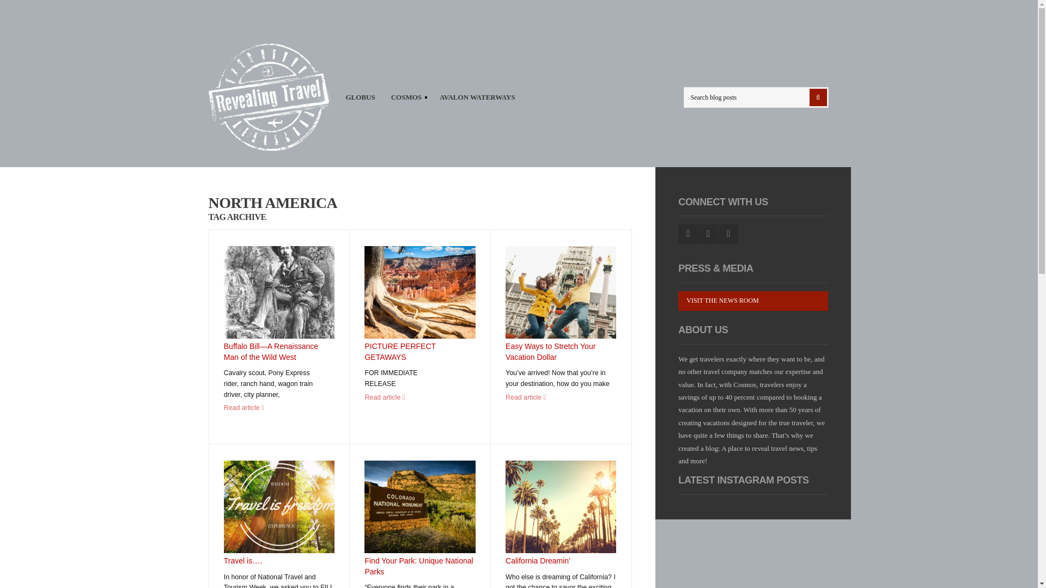 The width and height of the screenshot is (1046, 588). Describe the element at coordinates (477, 97) in the screenshot. I see `AVALON WATERWAYS` at that location.